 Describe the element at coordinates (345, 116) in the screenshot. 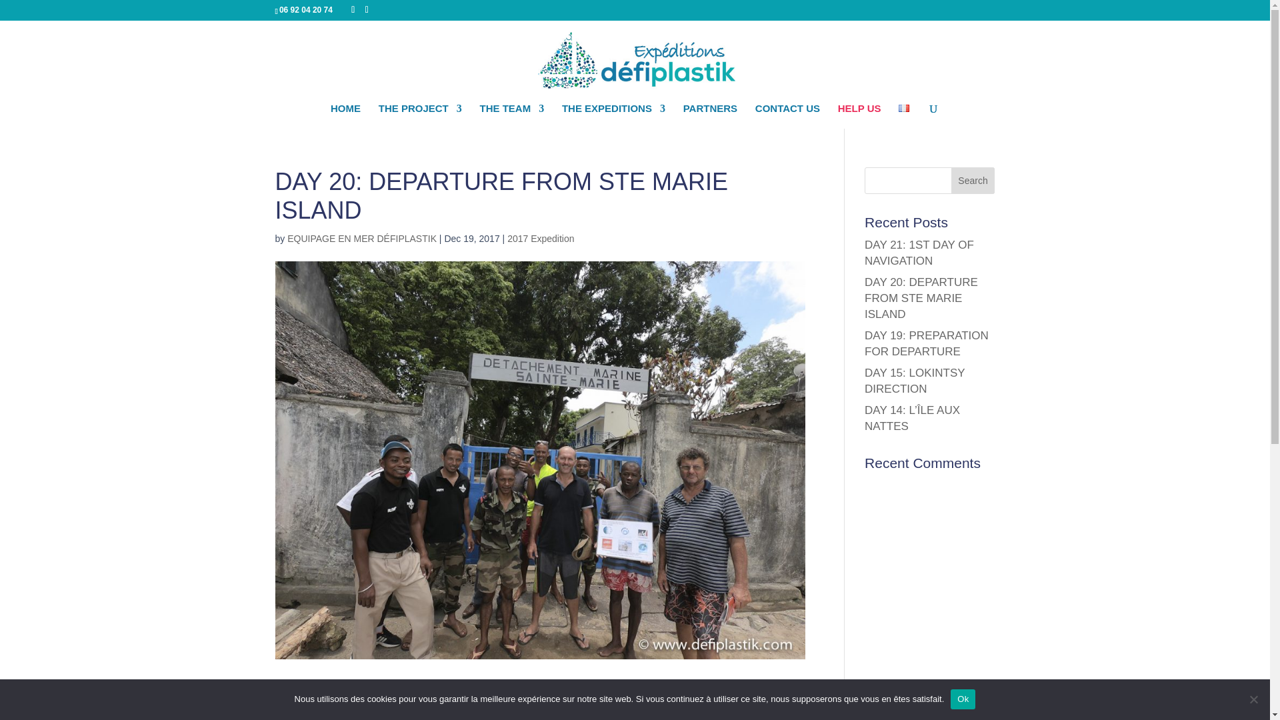

I see `HOME` at that location.